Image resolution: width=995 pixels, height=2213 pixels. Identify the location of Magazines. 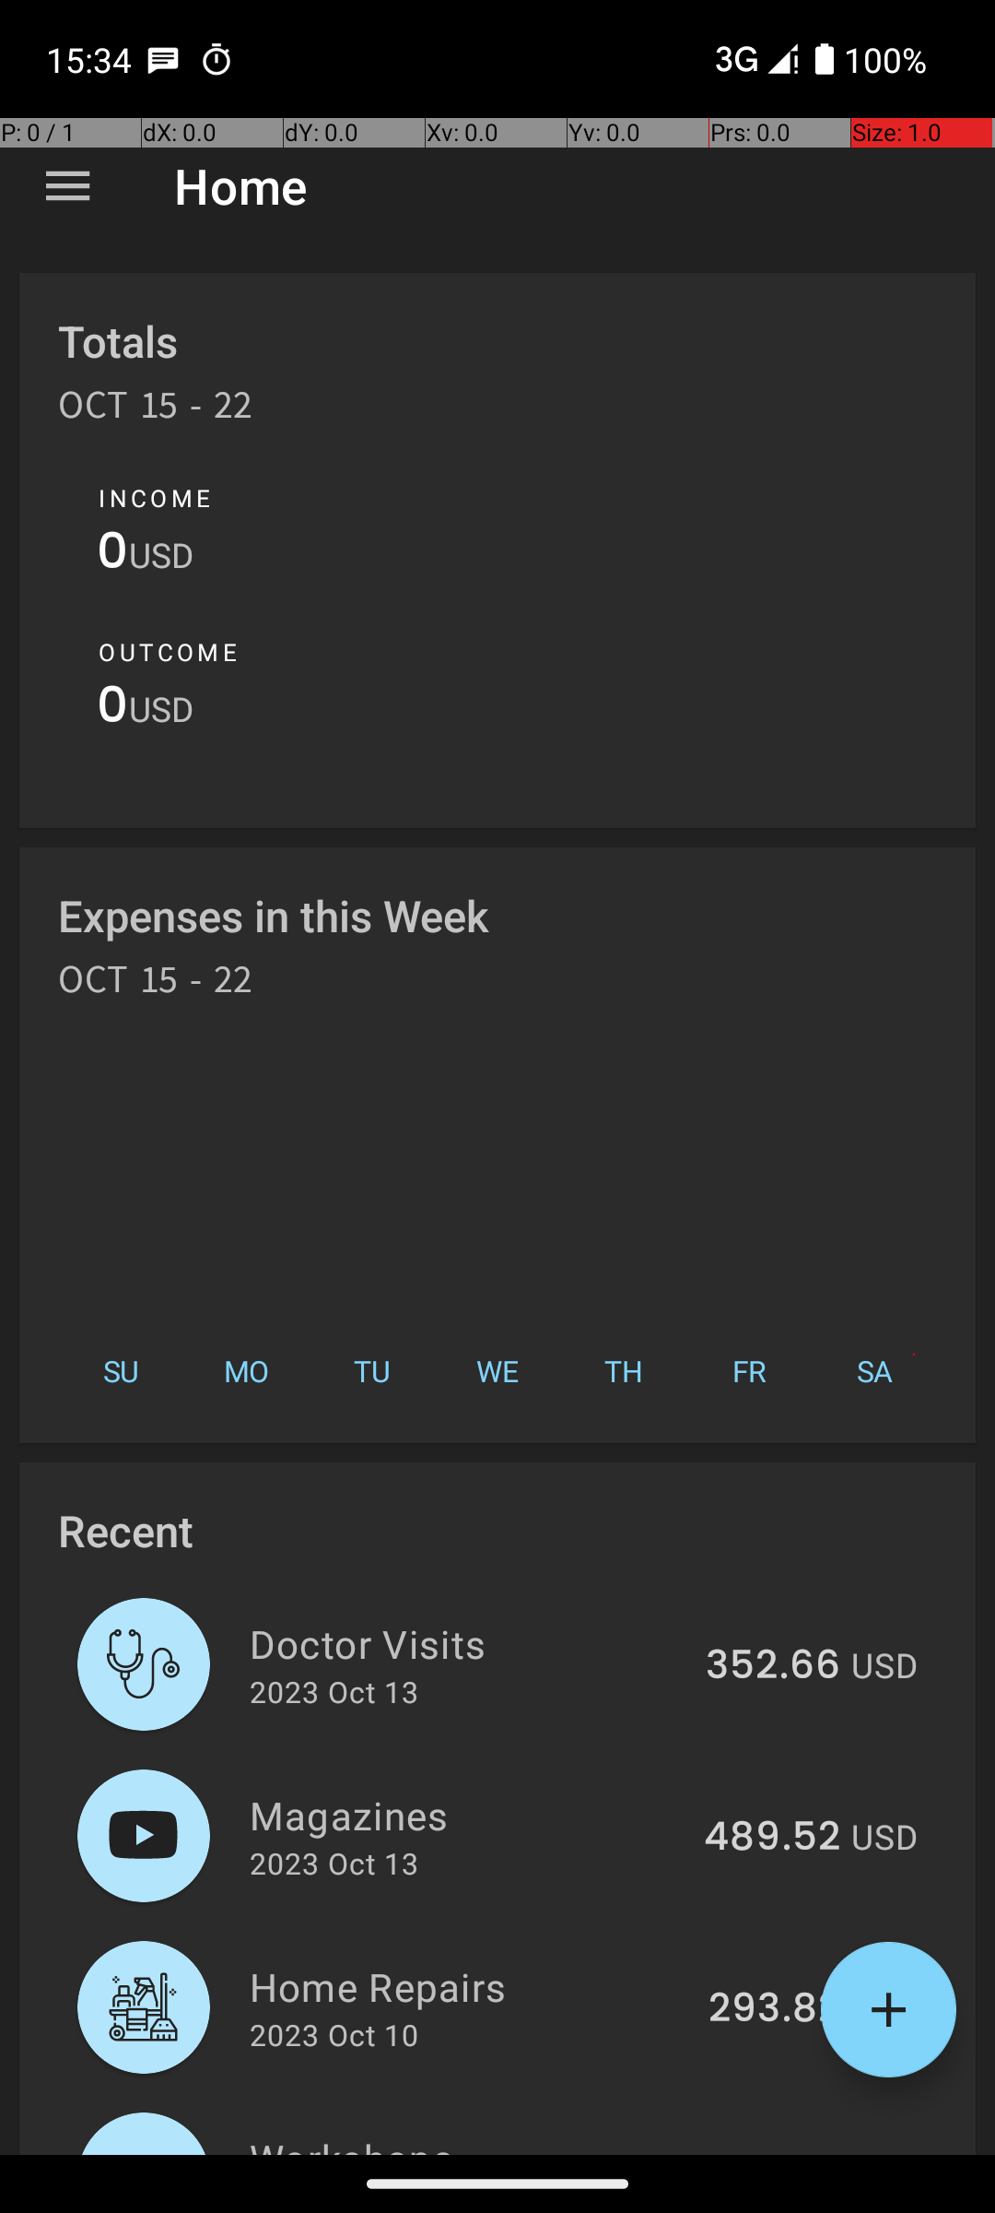
(466, 1815).